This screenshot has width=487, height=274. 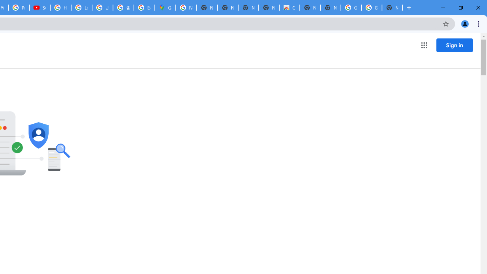 I want to click on Google Images, so click(x=371, y=8).